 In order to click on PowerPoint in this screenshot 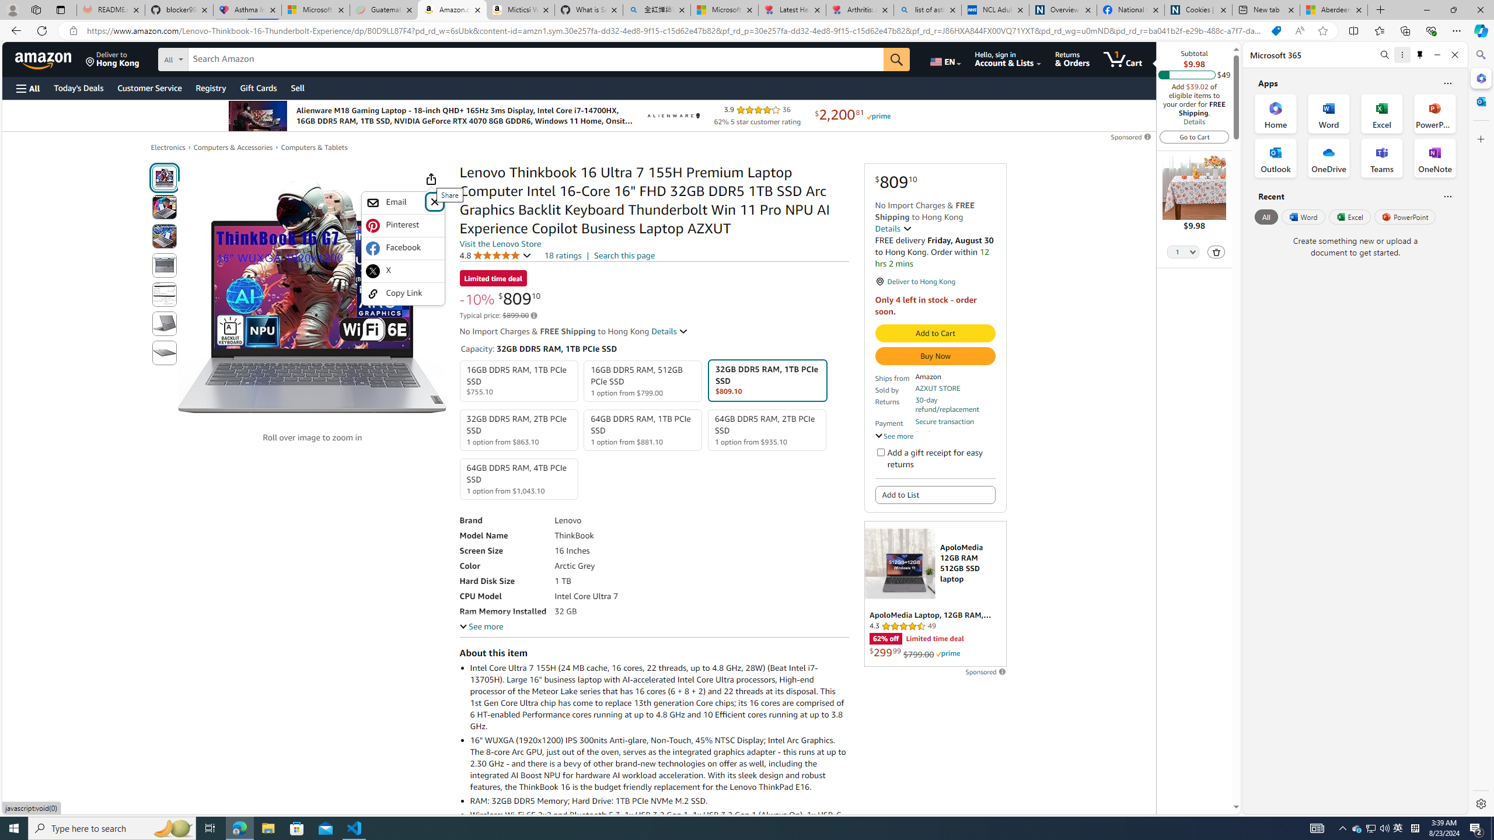, I will do `click(1405, 216)`.